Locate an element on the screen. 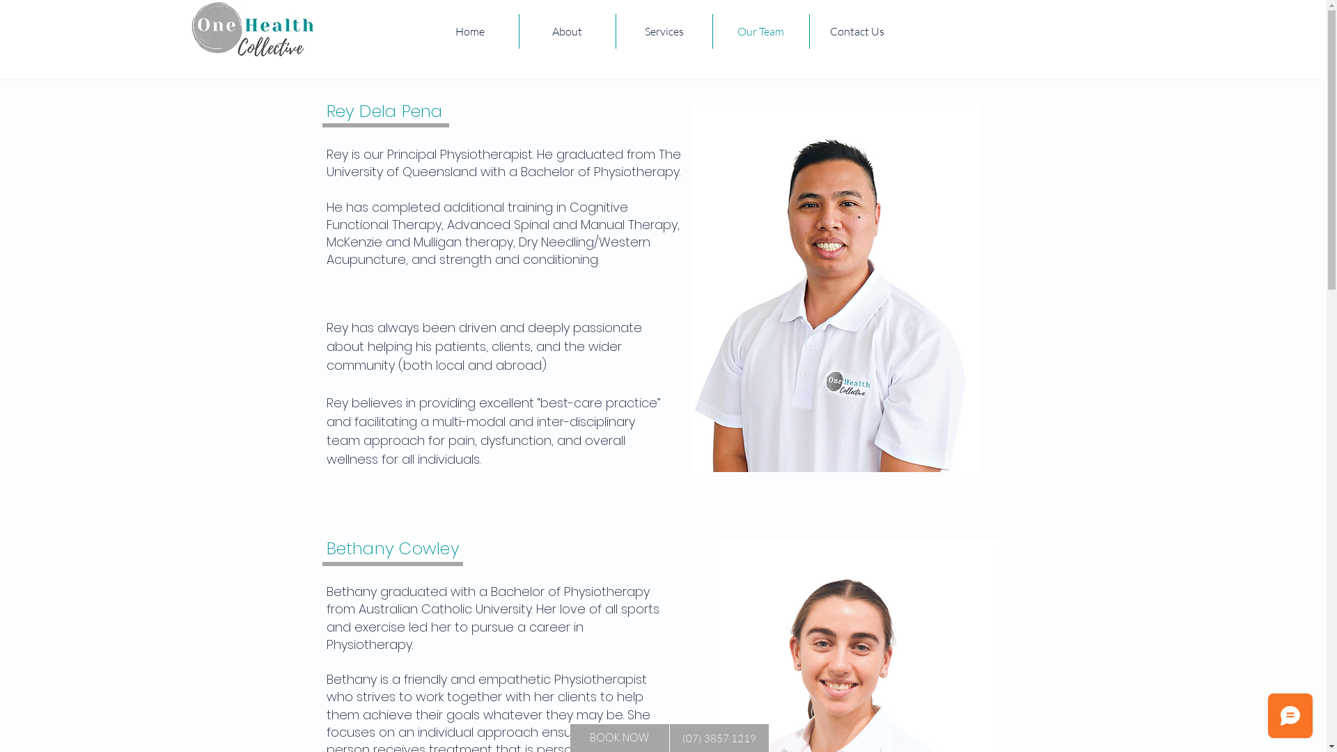 The height and width of the screenshot is (752, 1337). Our Team is located at coordinates (761, 31).